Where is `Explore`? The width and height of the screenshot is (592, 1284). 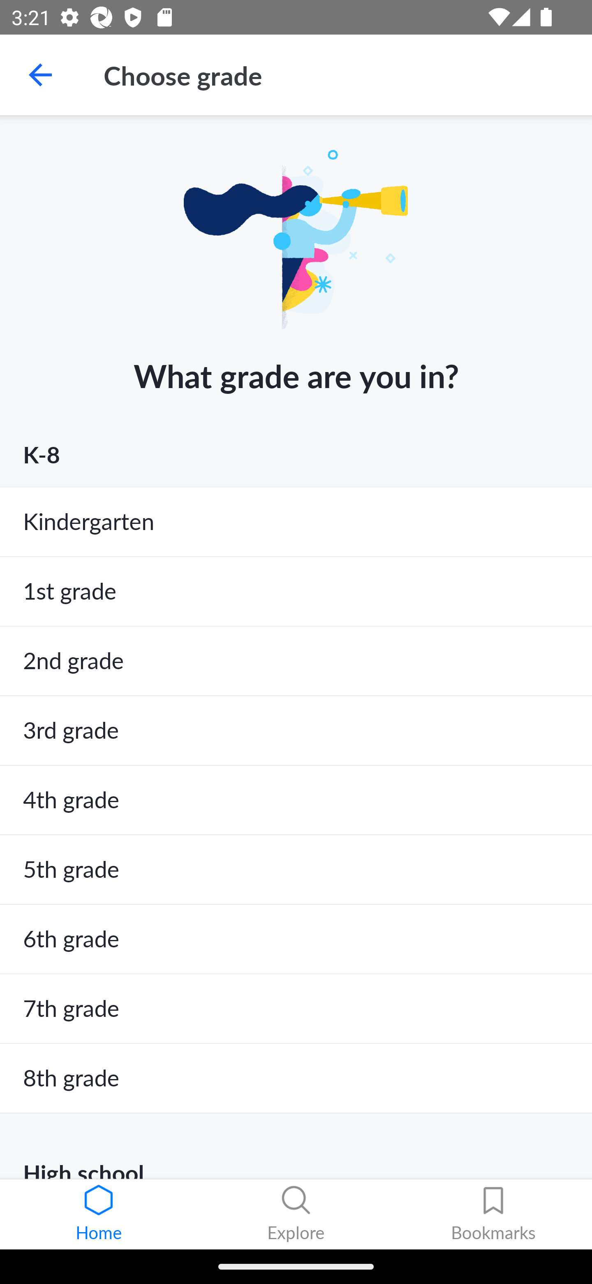 Explore is located at coordinates (296, 1214).